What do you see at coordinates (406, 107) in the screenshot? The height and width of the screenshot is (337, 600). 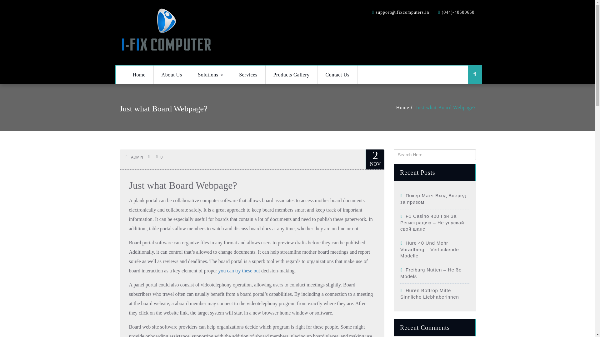 I see `Home` at bounding box center [406, 107].